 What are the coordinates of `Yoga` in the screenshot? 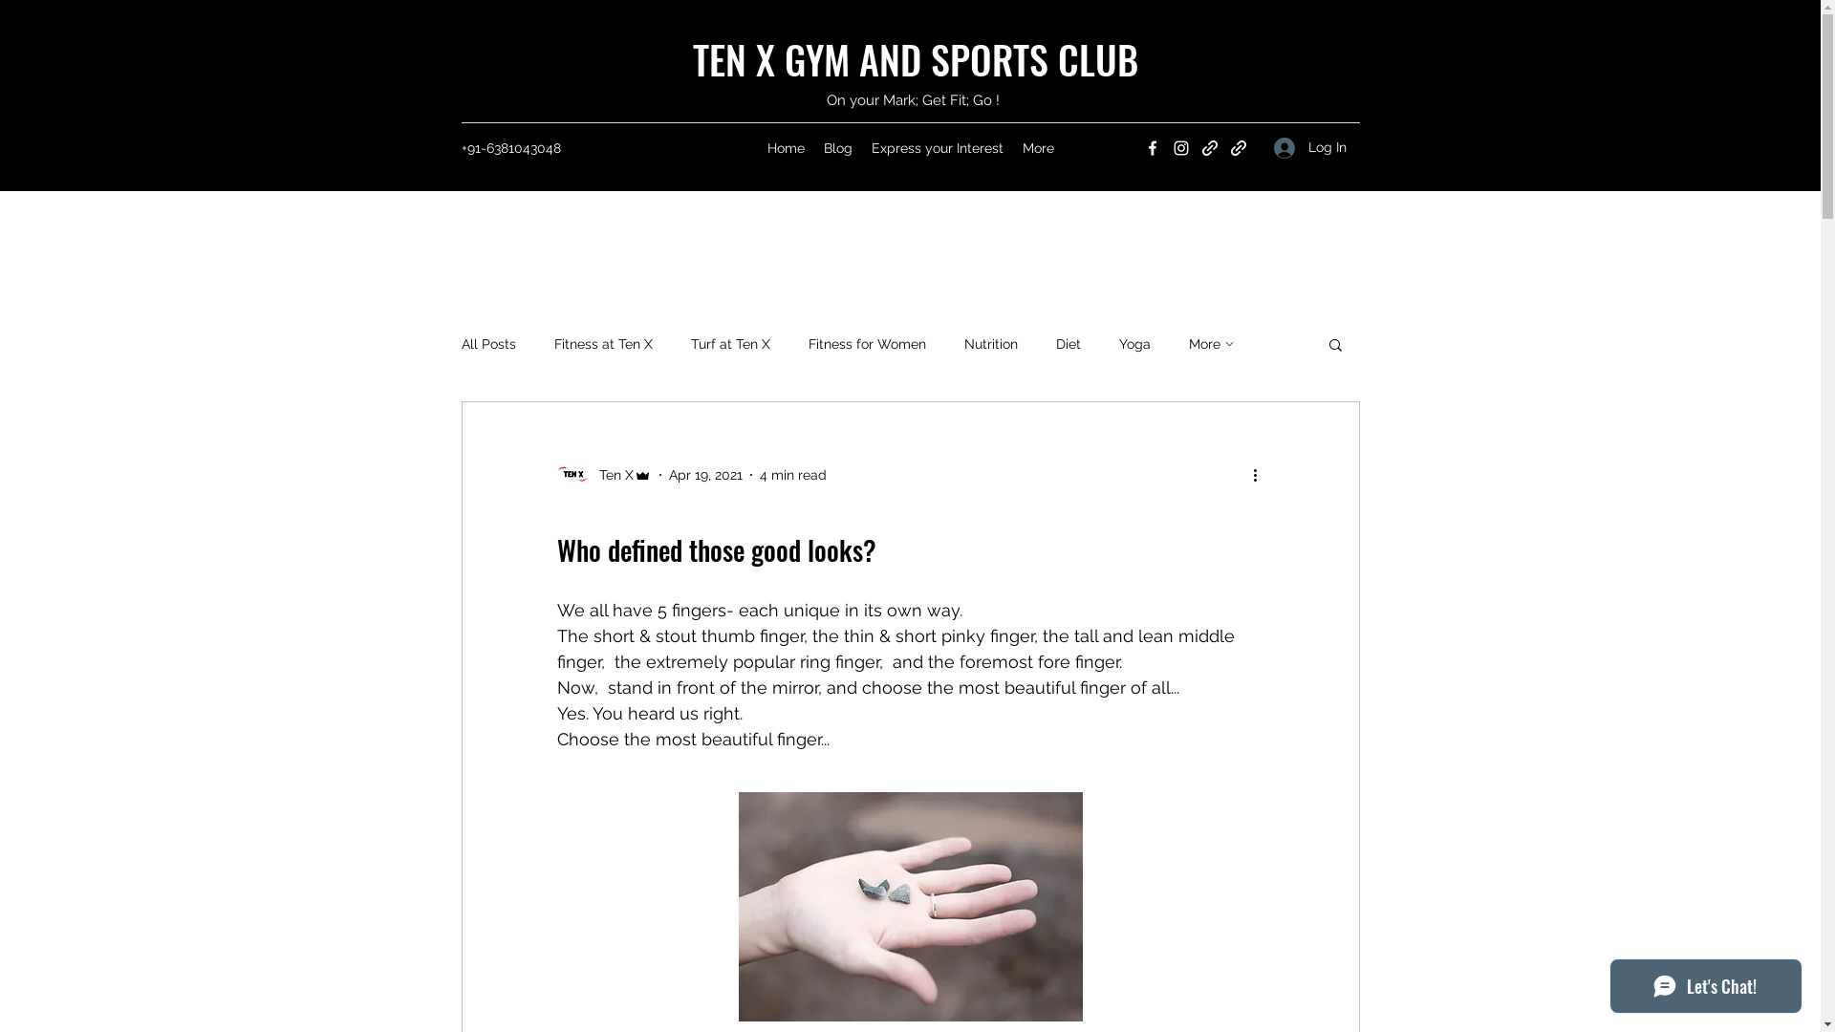 It's located at (1133, 344).